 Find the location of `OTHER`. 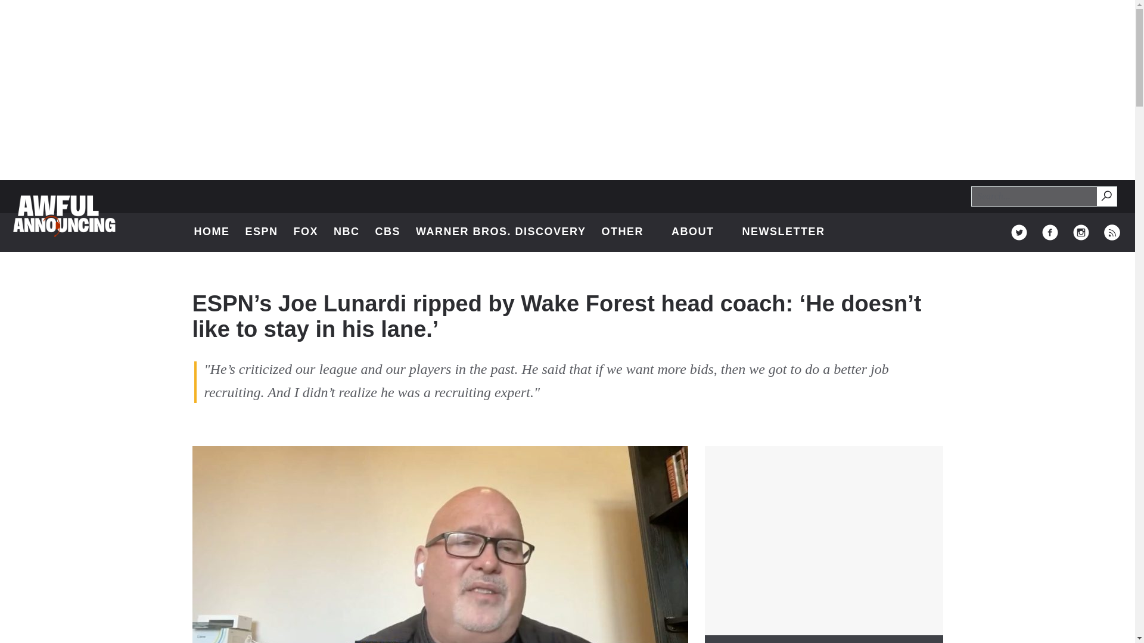

OTHER is located at coordinates (628, 232).